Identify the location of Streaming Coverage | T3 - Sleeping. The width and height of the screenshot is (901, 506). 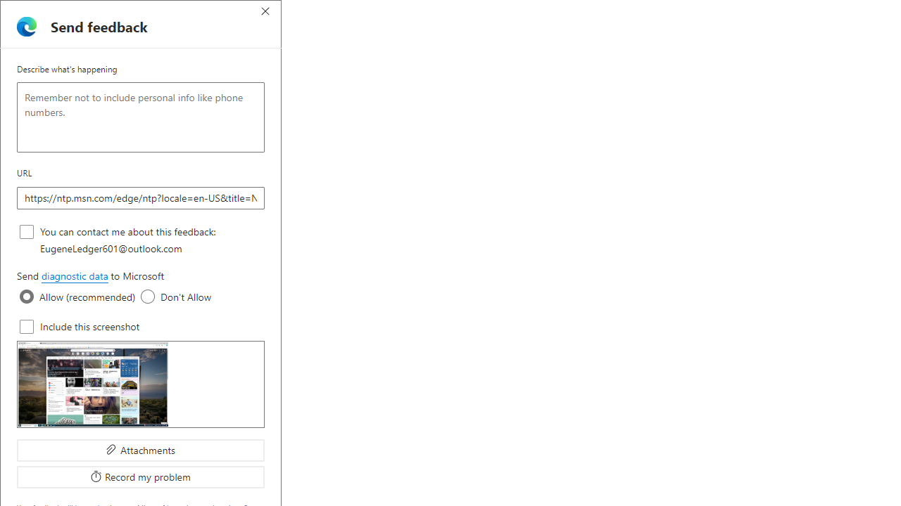
(522, 13).